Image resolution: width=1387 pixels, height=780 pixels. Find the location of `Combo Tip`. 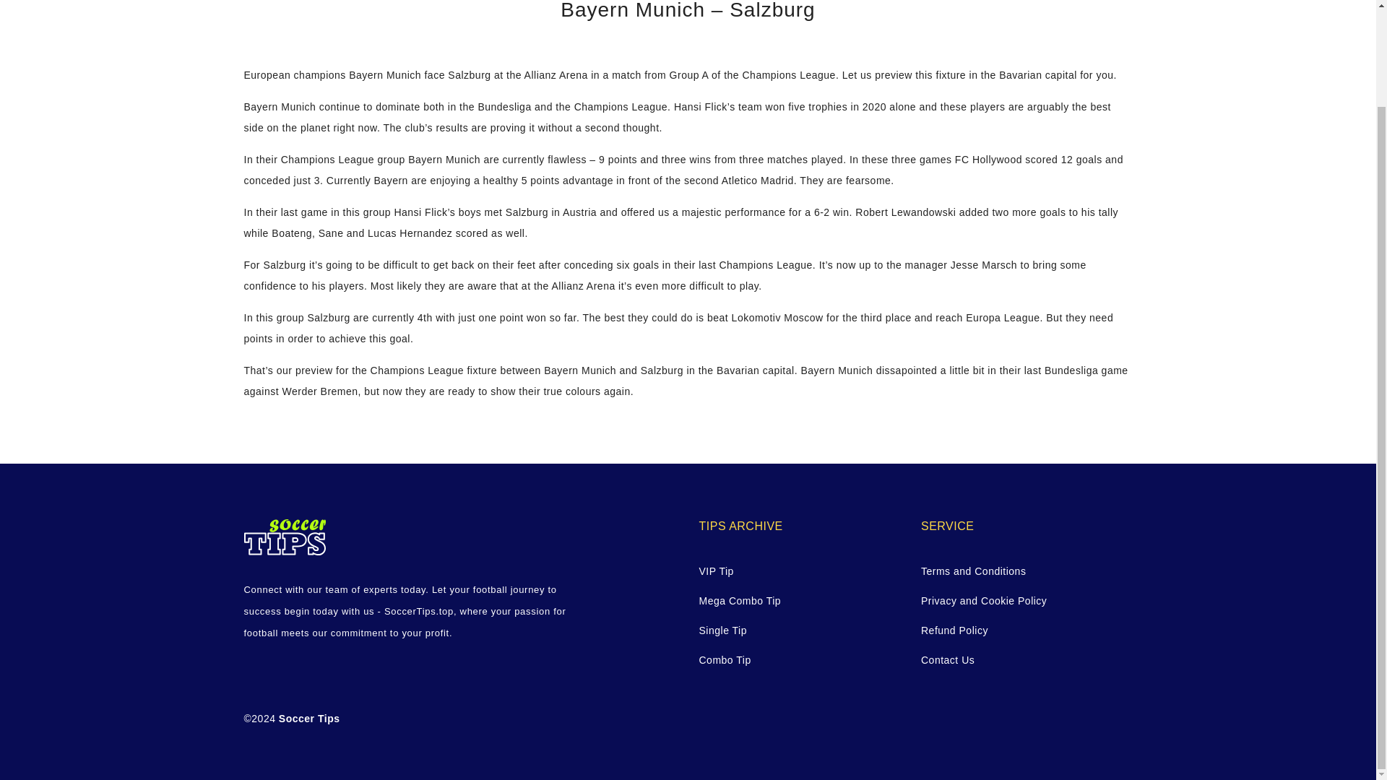

Combo Tip is located at coordinates (799, 660).